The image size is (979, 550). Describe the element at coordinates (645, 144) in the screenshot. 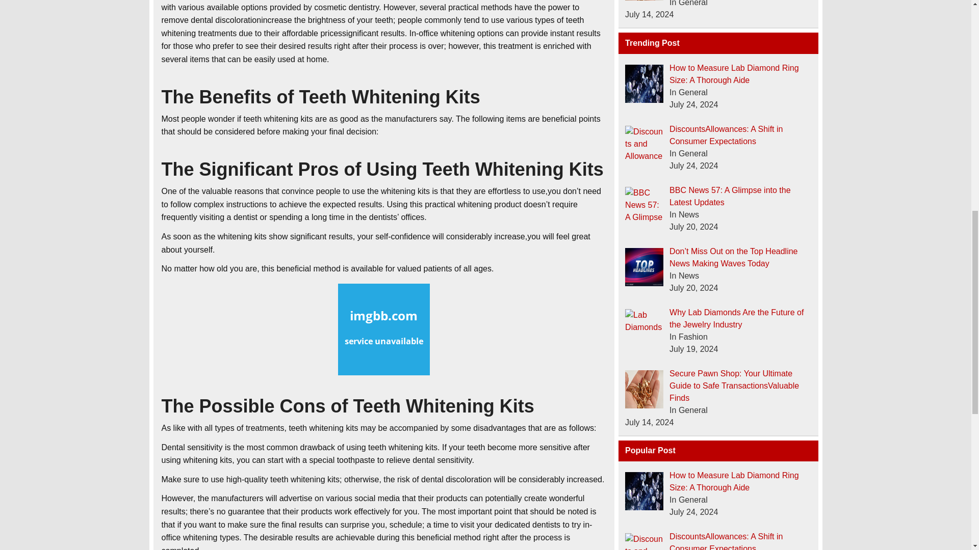

I see `Discounts and Allowances: A Shift in Consumer Expectations` at that location.